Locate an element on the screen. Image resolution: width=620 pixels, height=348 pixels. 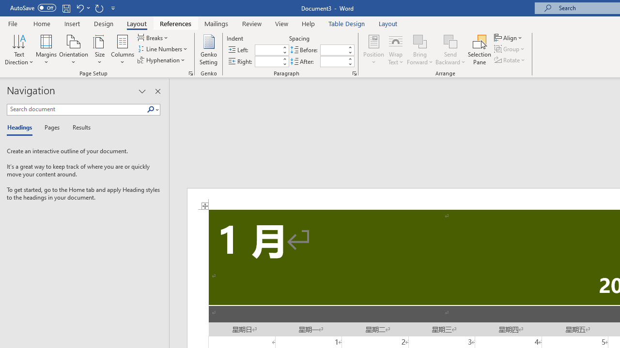
Review is located at coordinates (252, 23).